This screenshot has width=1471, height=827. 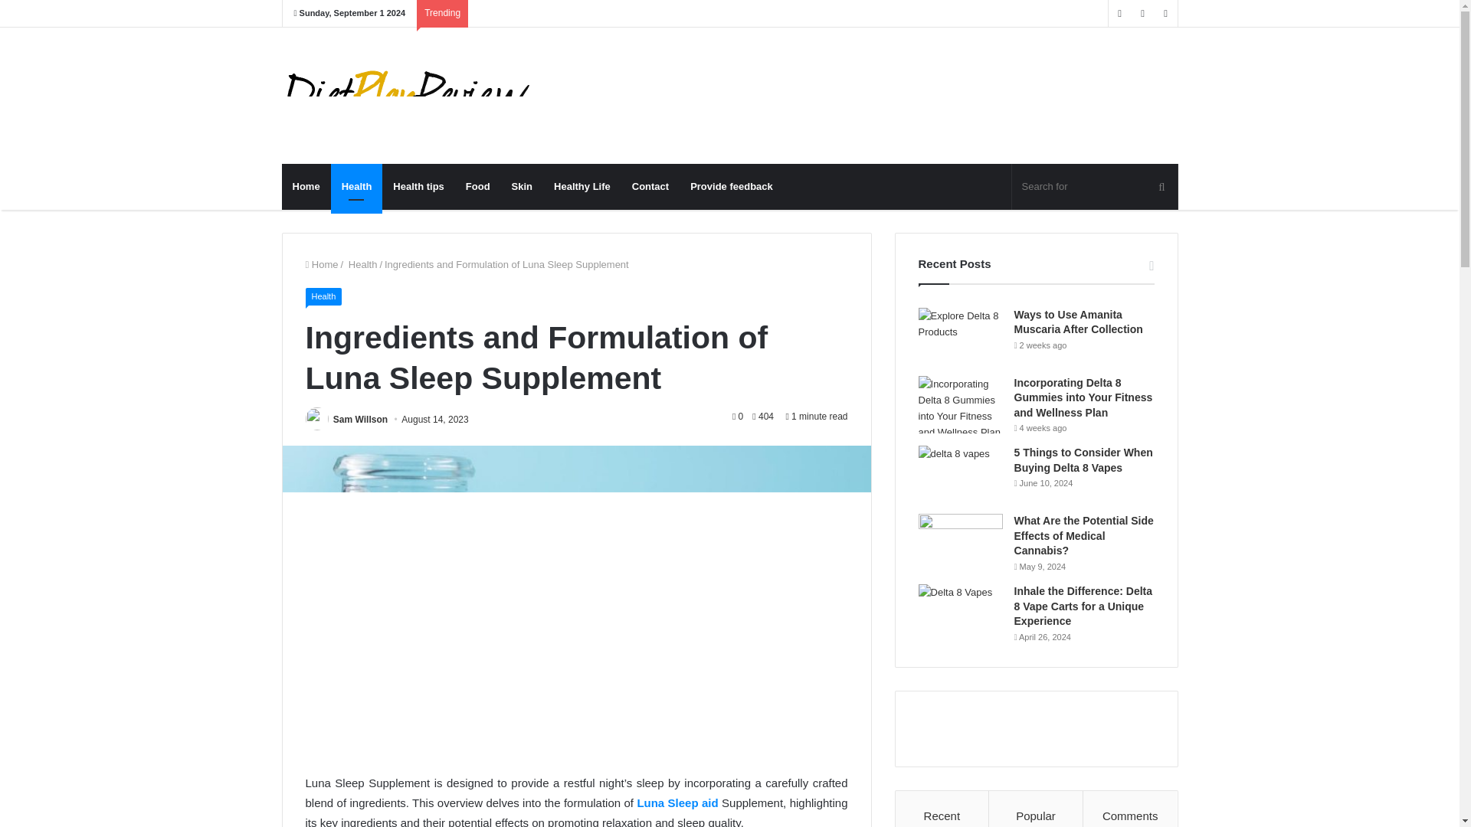 What do you see at coordinates (737, 416) in the screenshot?
I see `0` at bounding box center [737, 416].